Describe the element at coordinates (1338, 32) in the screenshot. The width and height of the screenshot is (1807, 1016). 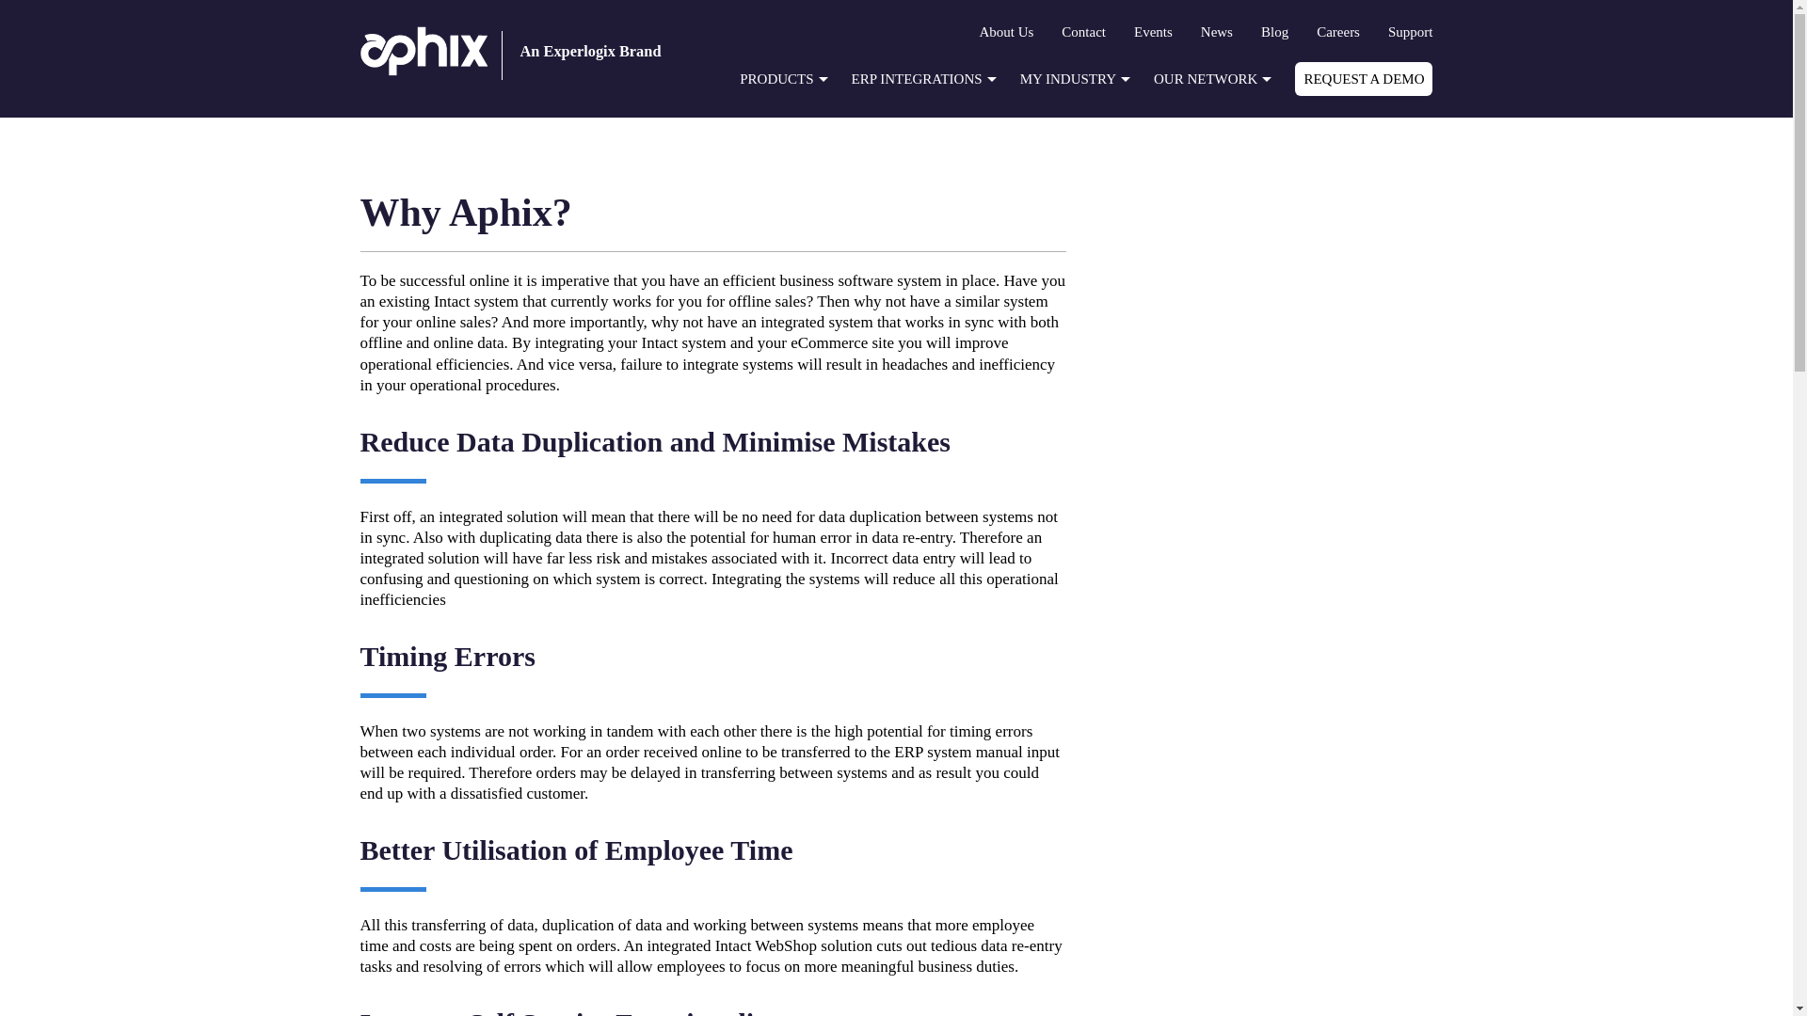
I see `Careers` at that location.